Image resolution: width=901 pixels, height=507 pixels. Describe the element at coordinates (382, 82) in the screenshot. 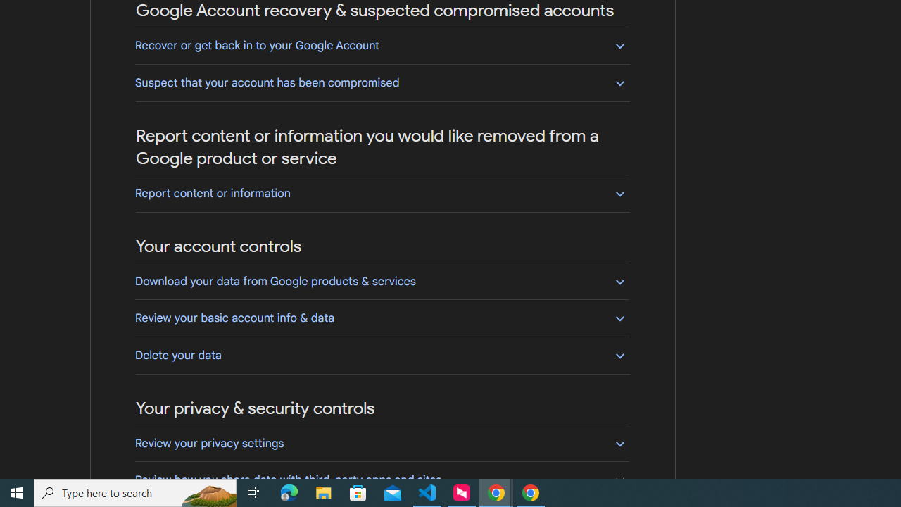

I see `Suspect that your account has been compromised` at that location.